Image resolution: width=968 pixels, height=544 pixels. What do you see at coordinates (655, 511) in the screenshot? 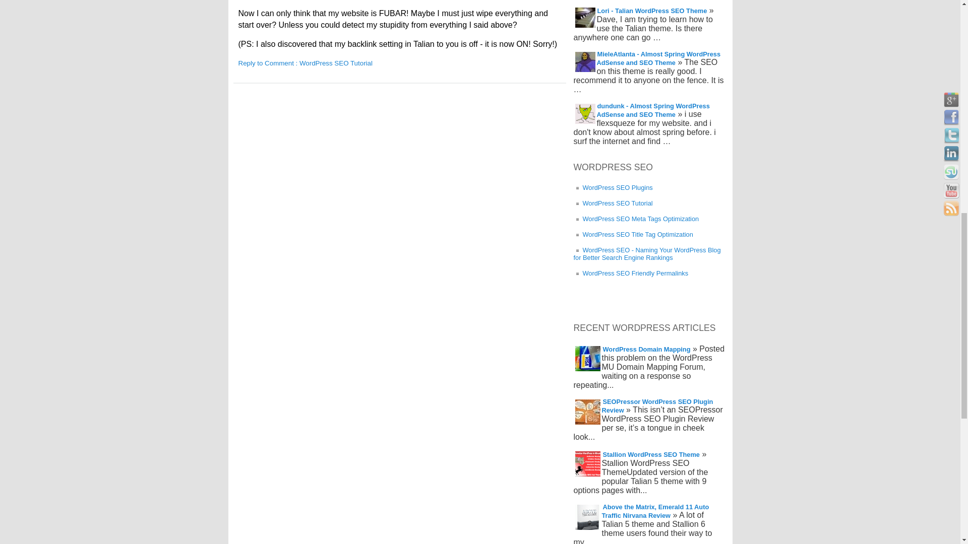
I see `Above the Matrix, Emerald 11 Auto Traffic Nirvana Review` at bounding box center [655, 511].